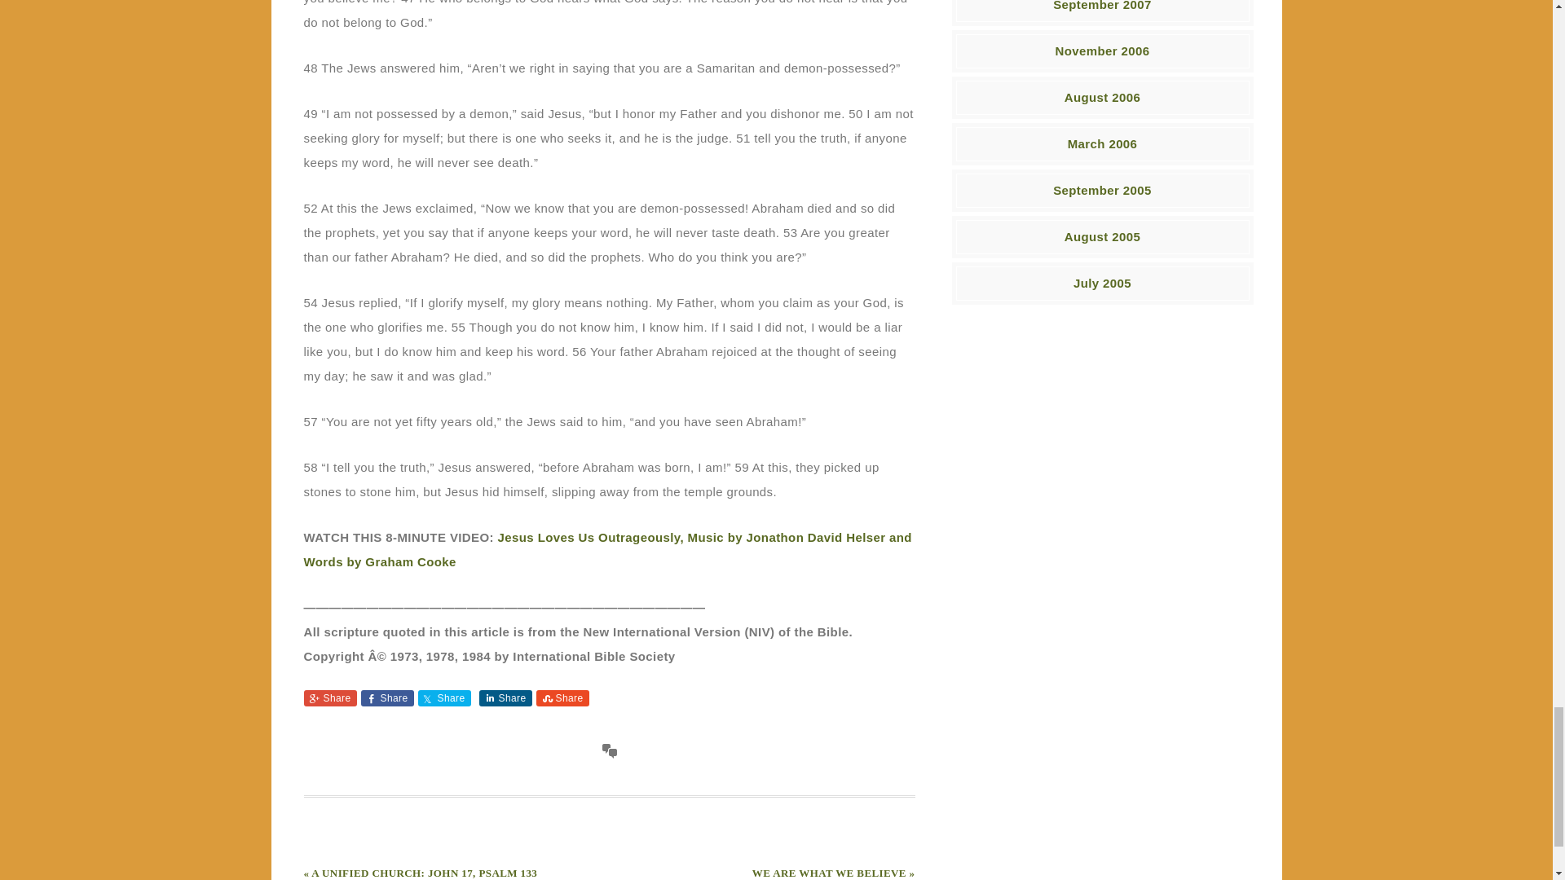 Image resolution: width=1565 pixels, height=880 pixels. Describe the element at coordinates (505, 697) in the screenshot. I see `Share` at that location.